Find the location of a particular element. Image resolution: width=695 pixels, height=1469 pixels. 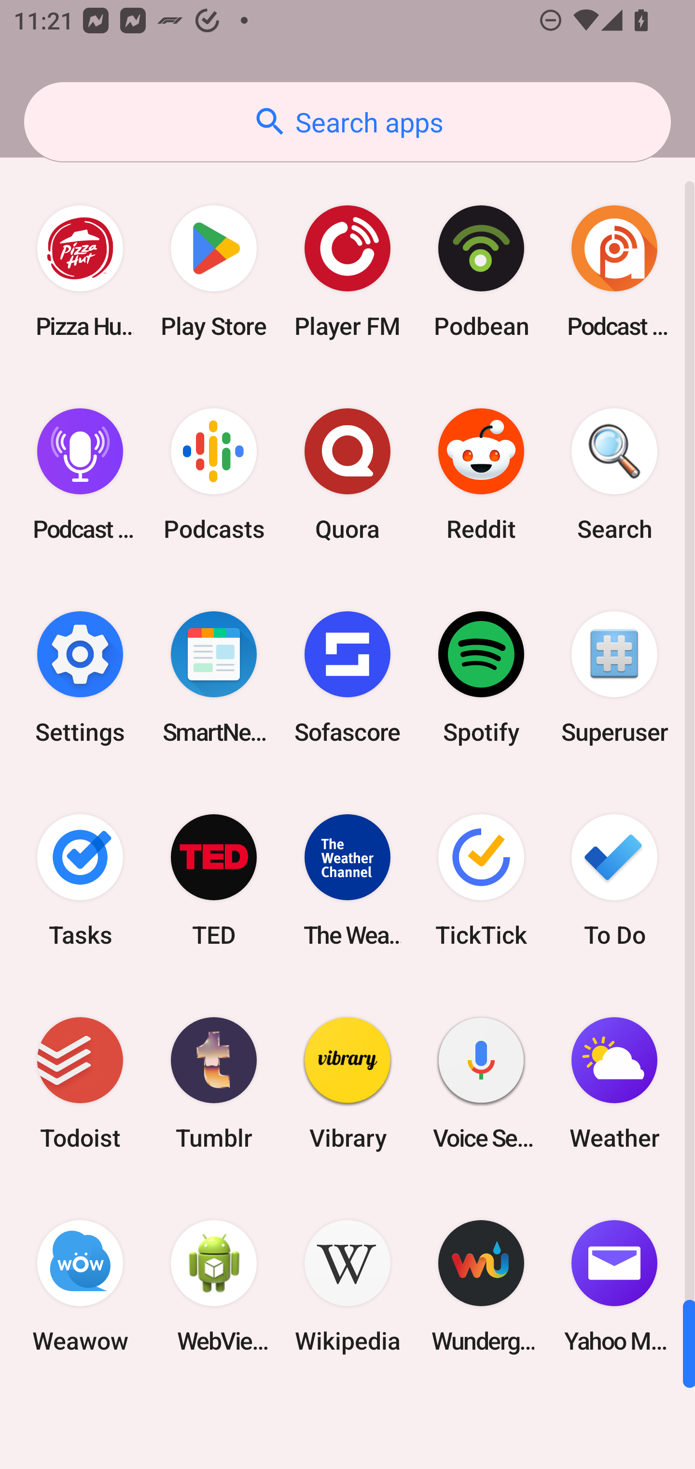

Pizza Hut HK & Macau is located at coordinates (80, 272).